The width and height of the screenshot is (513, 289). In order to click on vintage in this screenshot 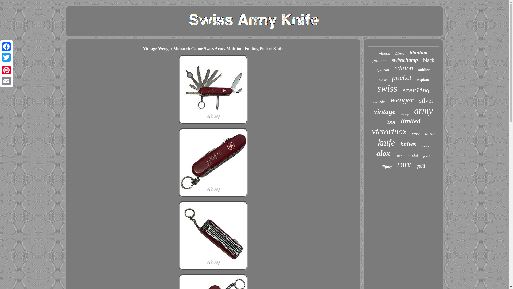, I will do `click(385, 112)`.